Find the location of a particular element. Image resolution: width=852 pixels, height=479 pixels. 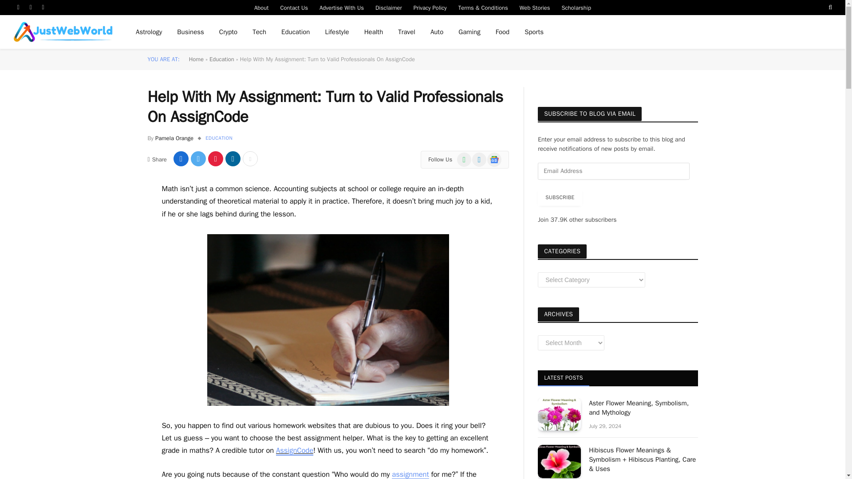

Advertise With Us is located at coordinates (342, 7).